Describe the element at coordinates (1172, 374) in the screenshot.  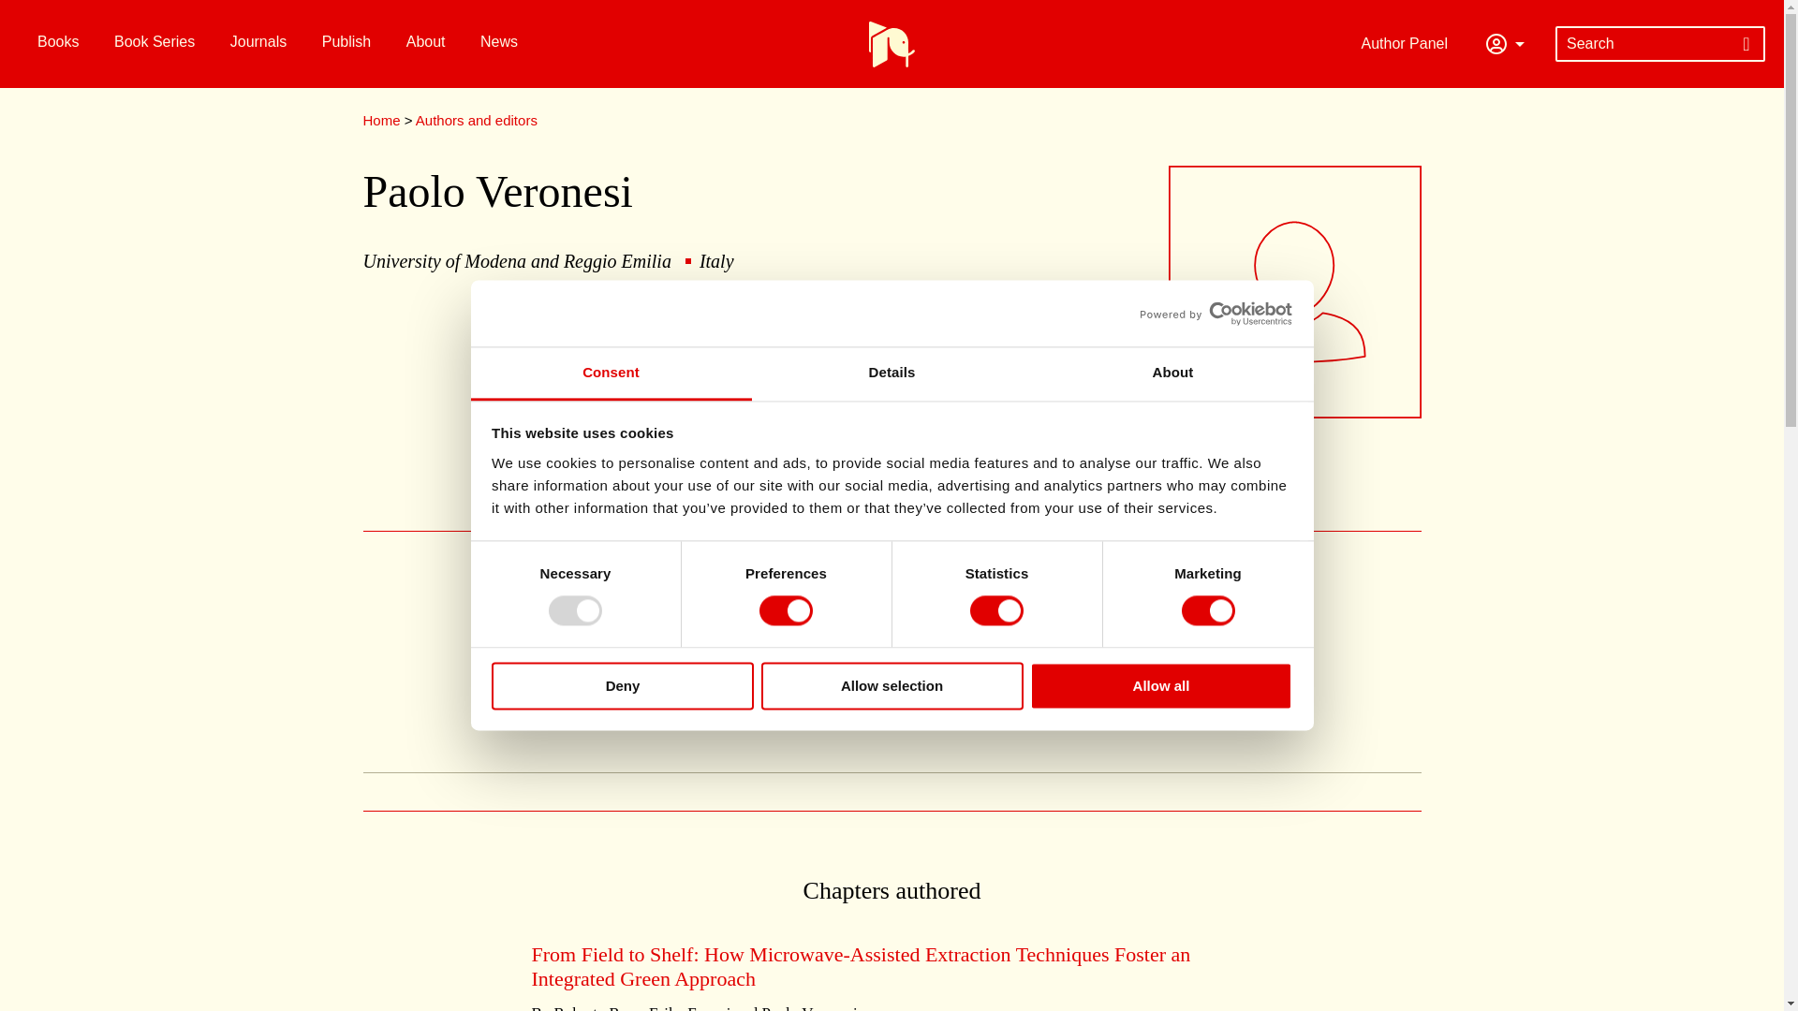
I see `About` at that location.